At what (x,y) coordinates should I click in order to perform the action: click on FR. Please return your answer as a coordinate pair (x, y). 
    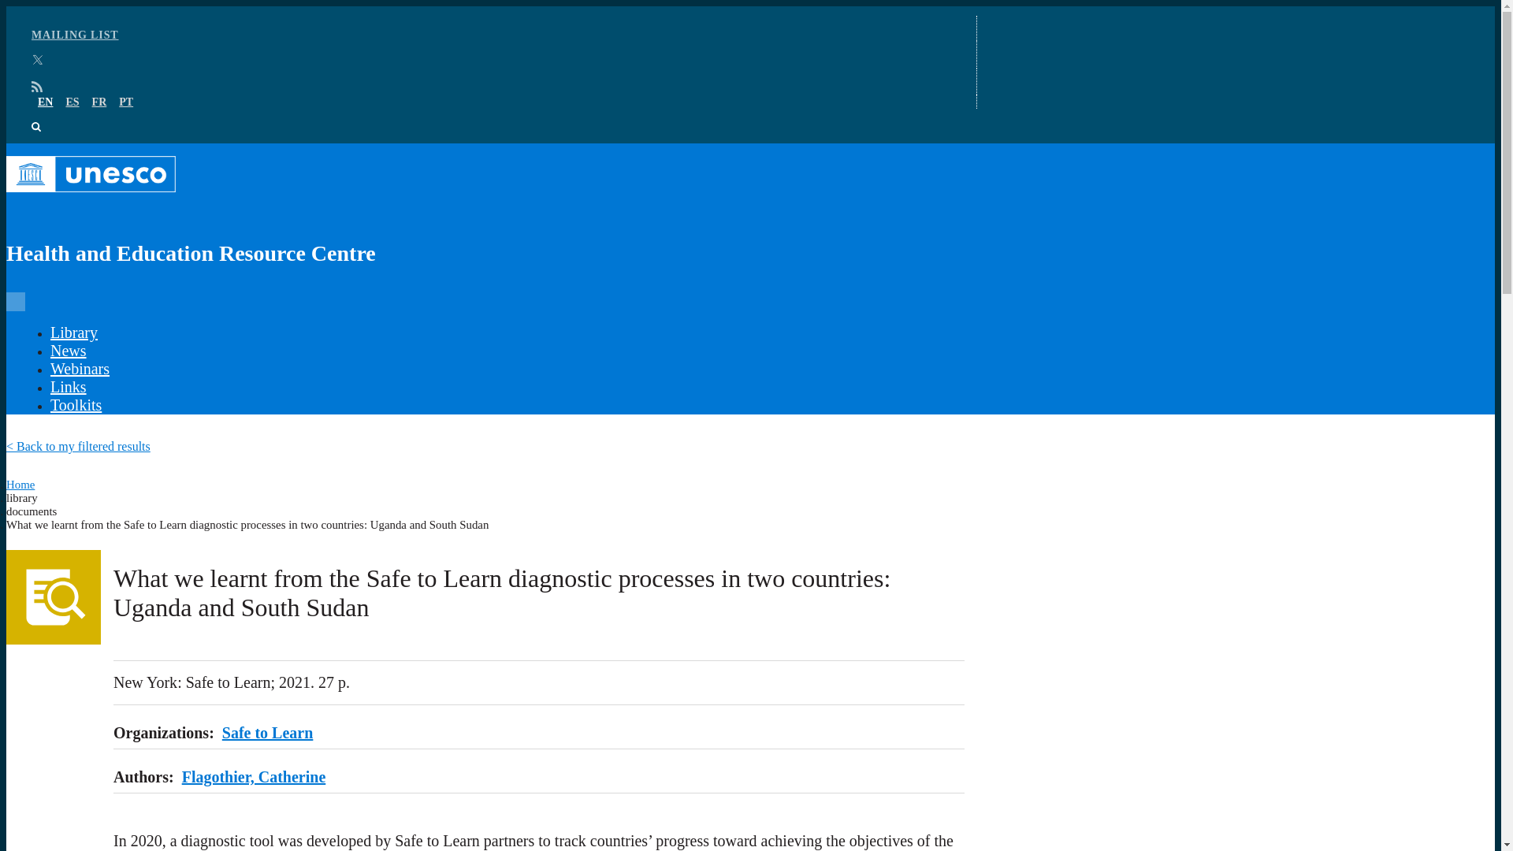
    Looking at the image, I should click on (99, 102).